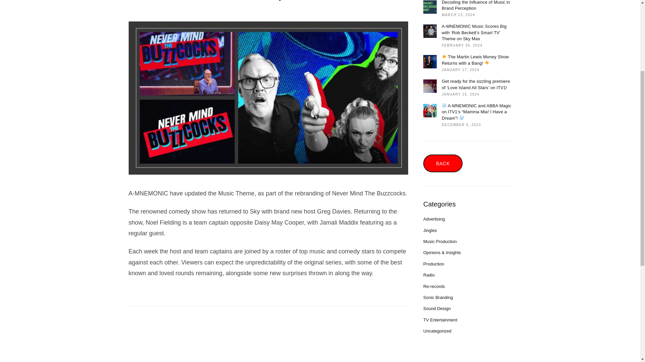 Image resolution: width=645 pixels, height=362 pixels. I want to click on Decoding the Influence of Music in Brand Perception, so click(430, 7).